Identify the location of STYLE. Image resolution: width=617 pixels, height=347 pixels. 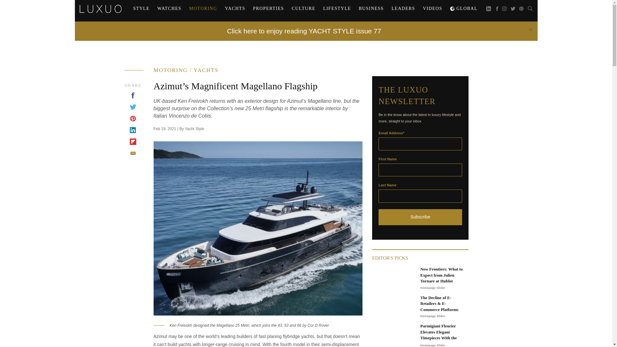
(141, 9).